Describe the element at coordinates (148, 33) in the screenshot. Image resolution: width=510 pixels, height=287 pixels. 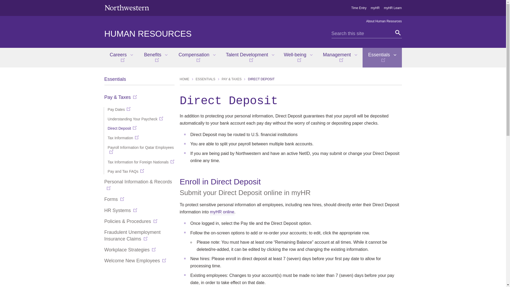
I see `HUMAN RESOURCES` at that location.